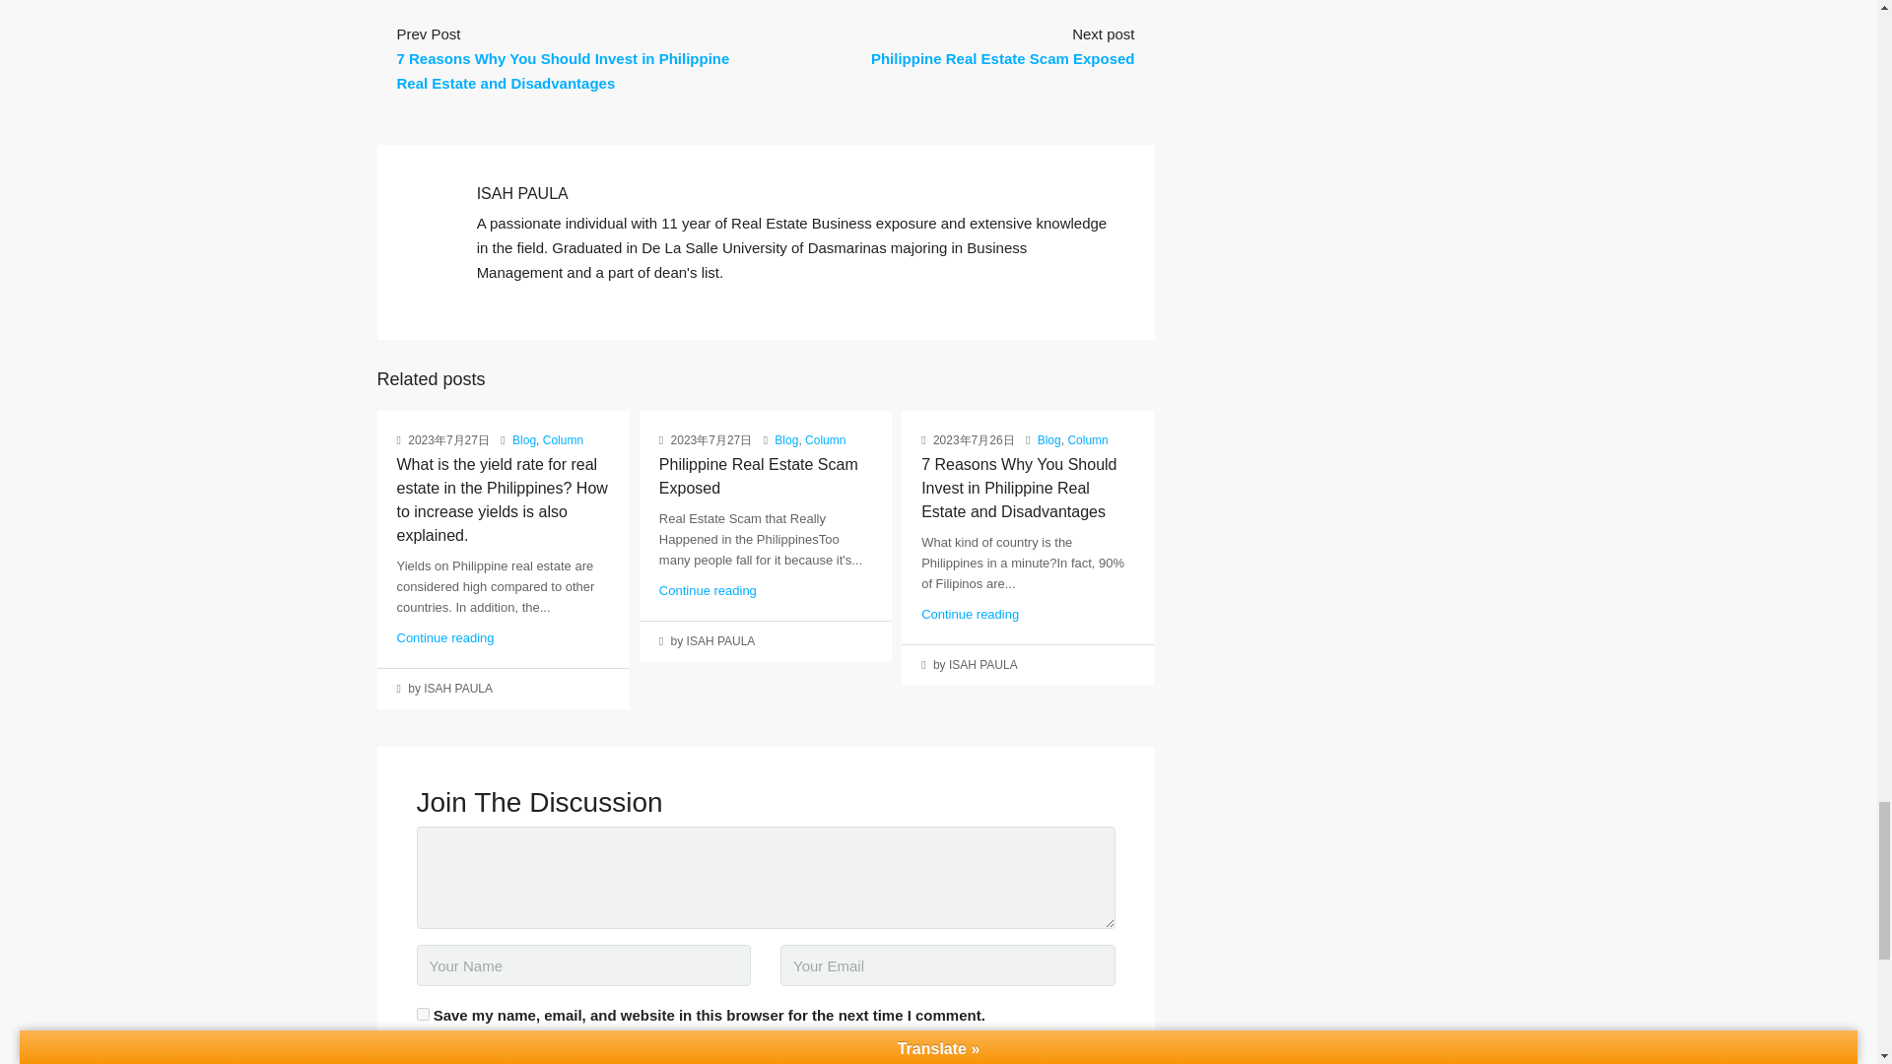  I want to click on Philippine Real Estate Scam Exposed, so click(759, 477).